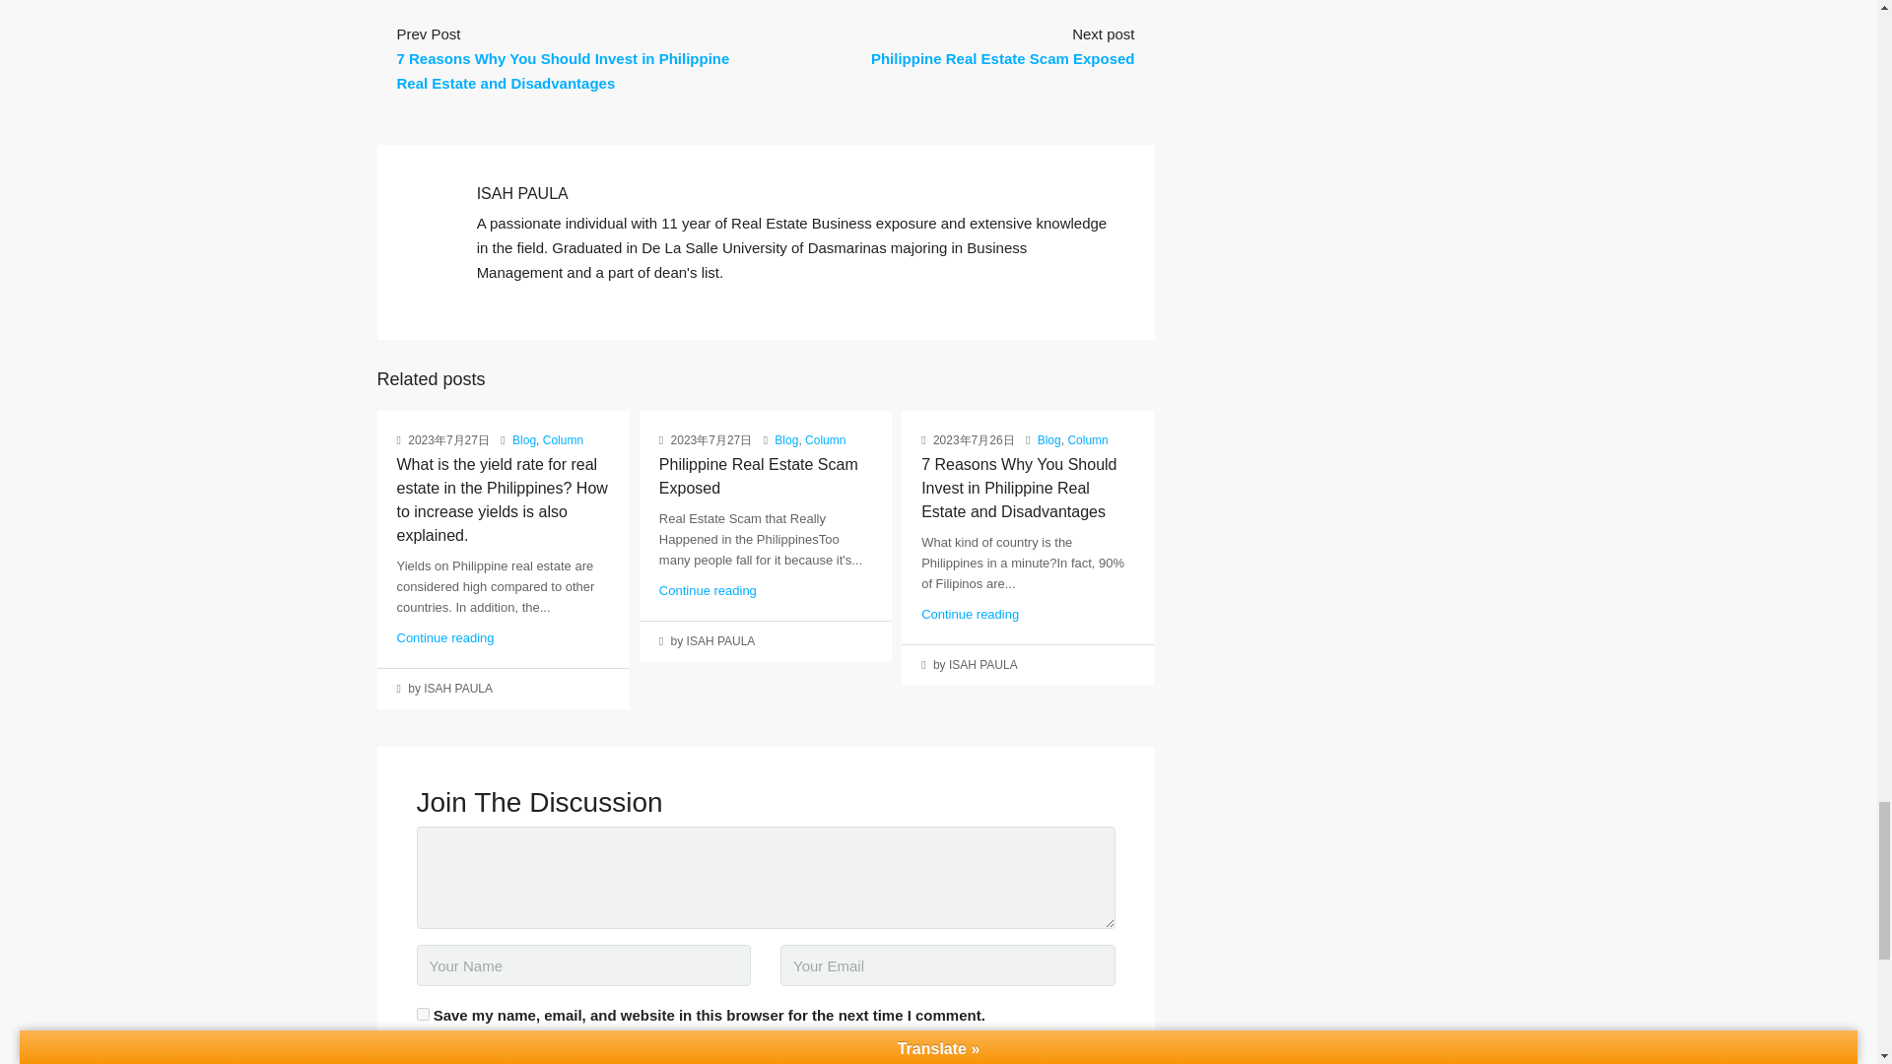  I want to click on Philippine Real Estate Scam Exposed, so click(759, 477).